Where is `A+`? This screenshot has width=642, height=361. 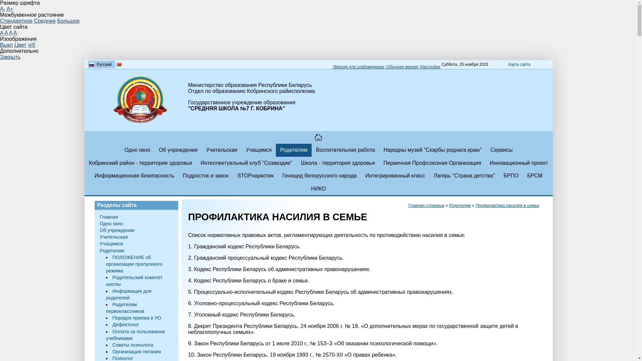
A+ is located at coordinates (10, 9).